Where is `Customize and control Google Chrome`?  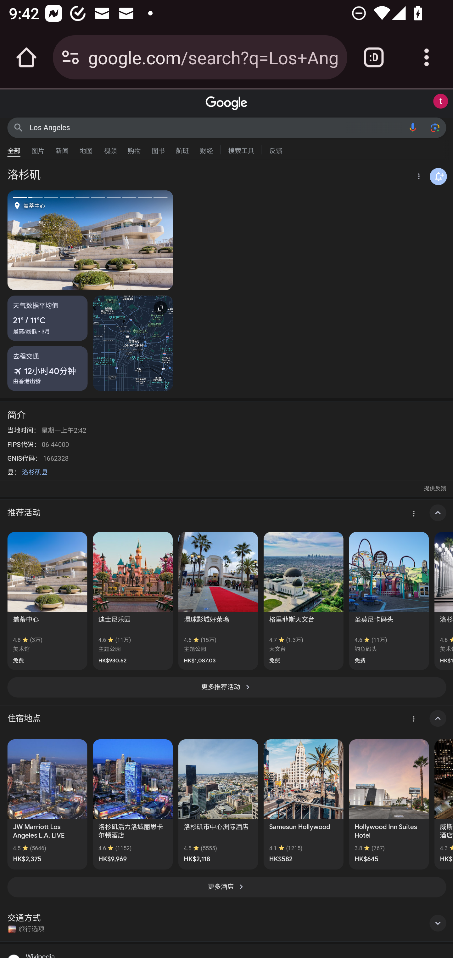
Customize and control Google Chrome is located at coordinates (427, 57).